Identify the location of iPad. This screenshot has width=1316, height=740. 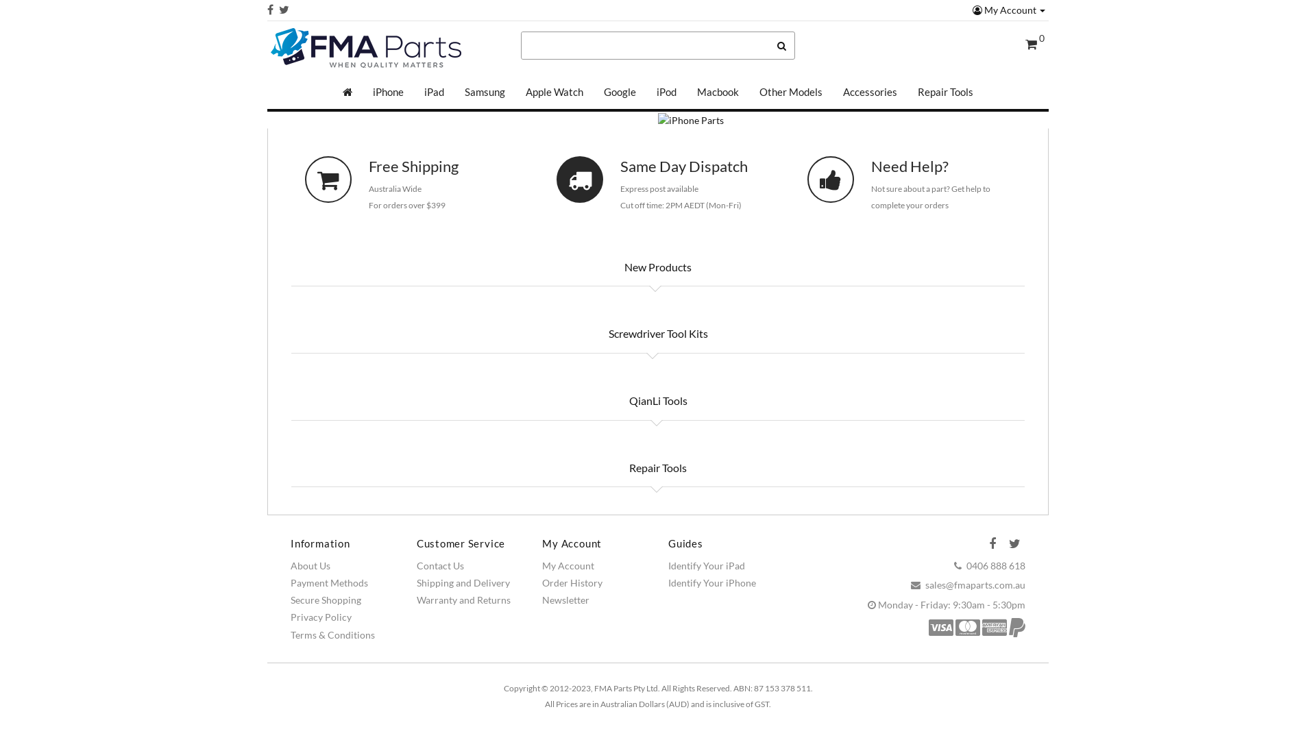
(435, 92).